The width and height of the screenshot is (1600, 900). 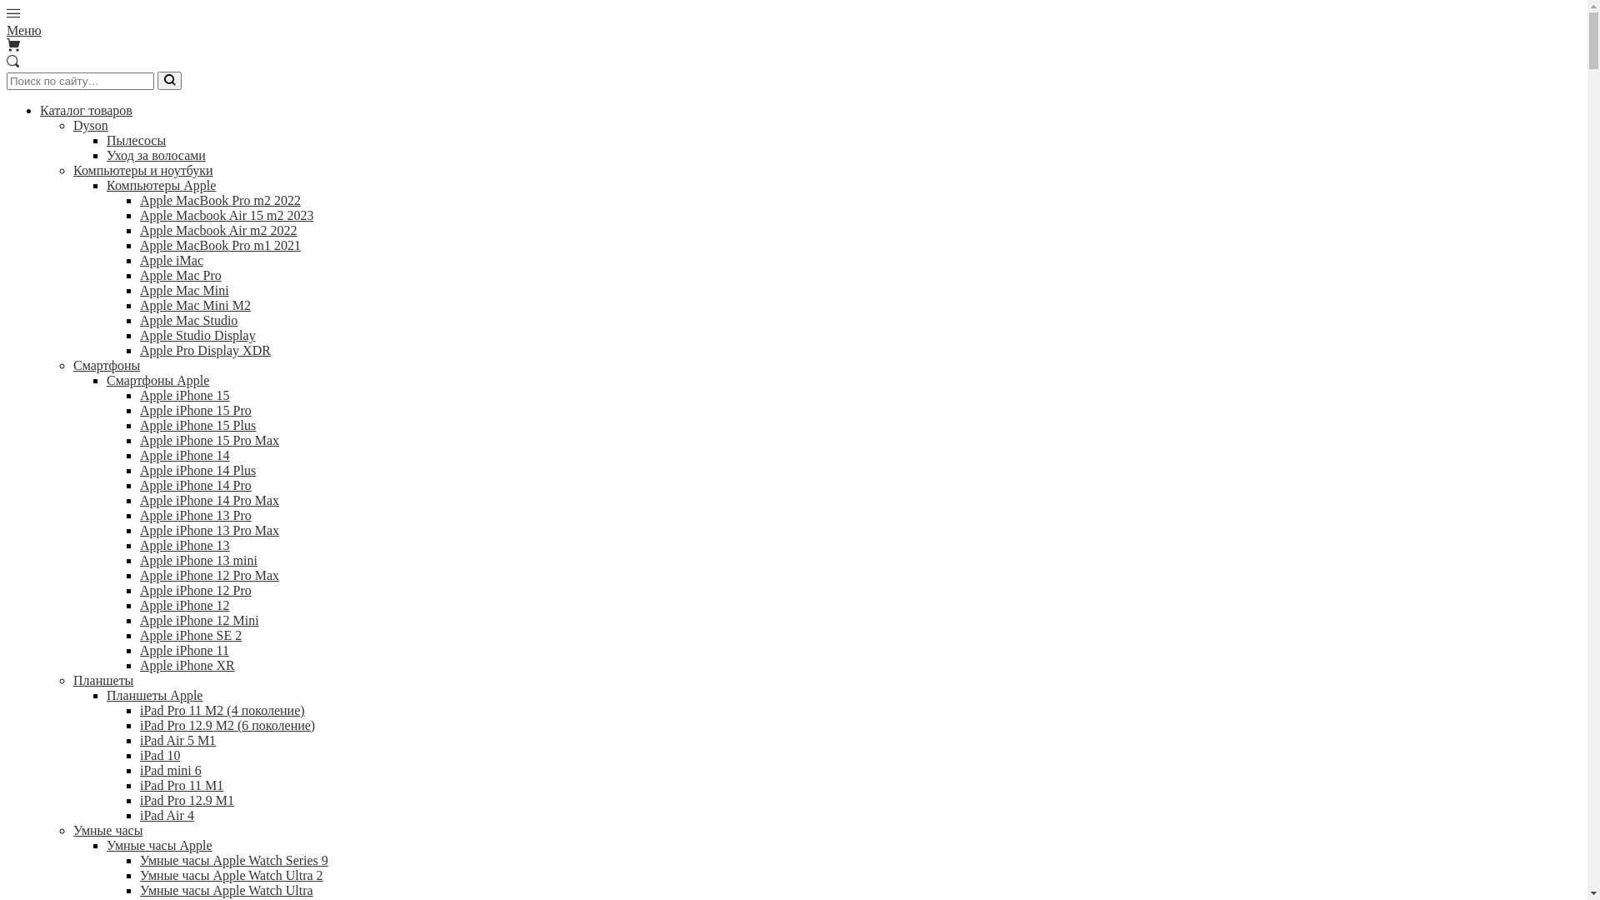 What do you see at coordinates (210, 440) in the screenshot?
I see `Apple iPhone 15 Pro Max` at bounding box center [210, 440].